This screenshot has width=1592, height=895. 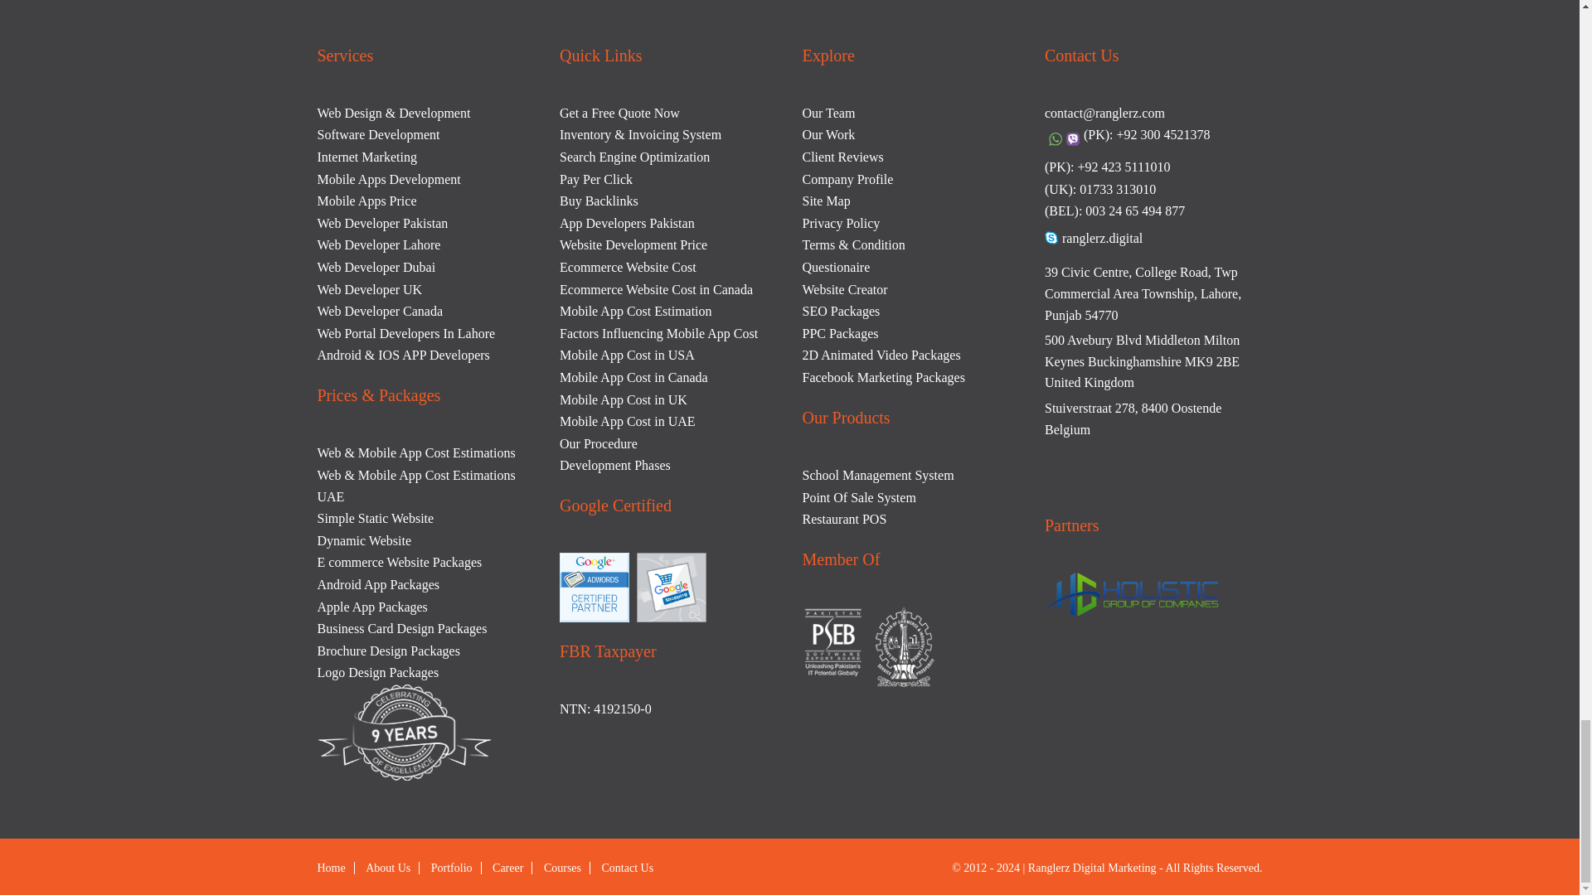 What do you see at coordinates (388, 179) in the screenshot?
I see `Mobile Apps Development` at bounding box center [388, 179].